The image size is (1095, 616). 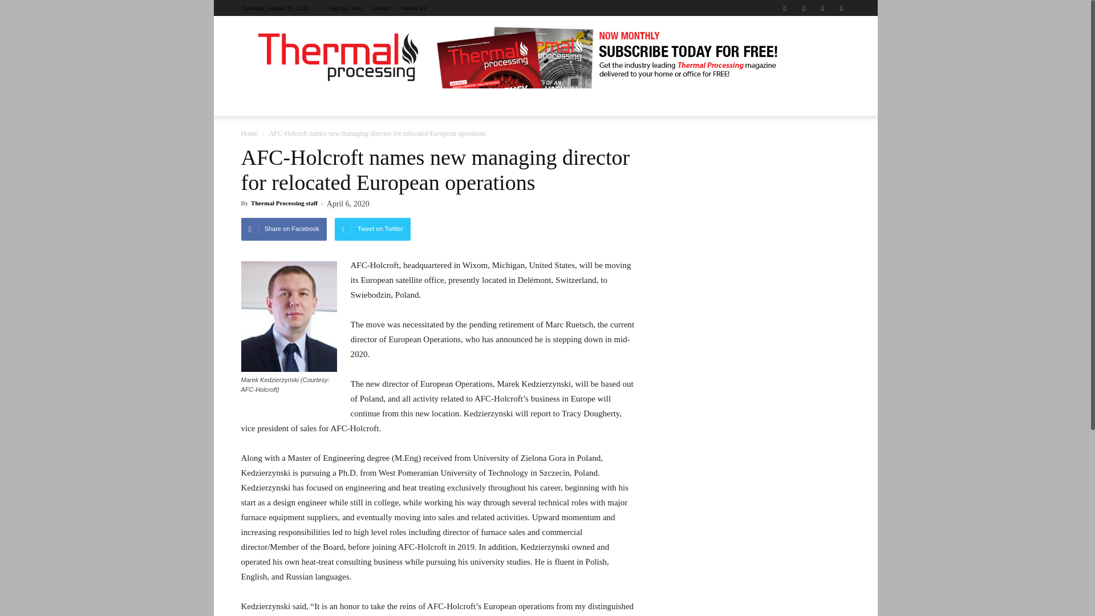 What do you see at coordinates (785, 8) in the screenshot?
I see `Facebook` at bounding box center [785, 8].